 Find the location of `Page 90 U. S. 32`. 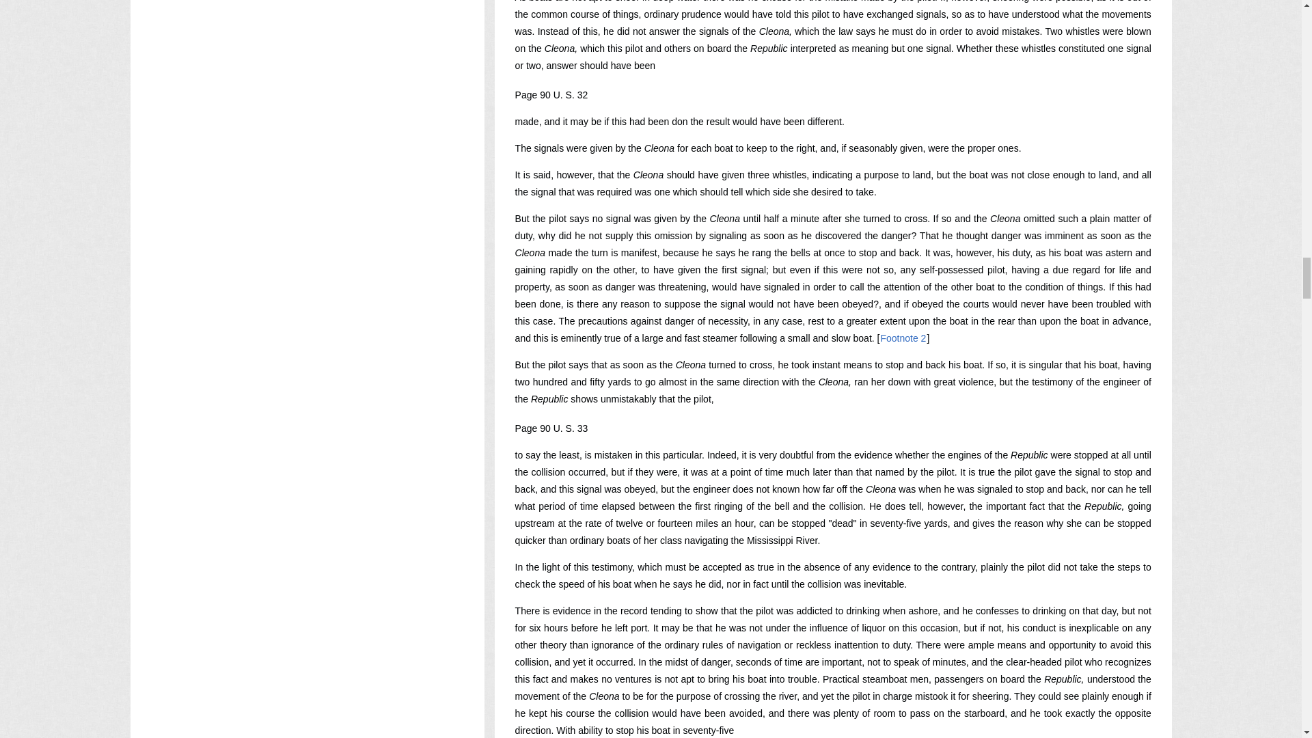

Page 90 U. S. 32 is located at coordinates (551, 94).